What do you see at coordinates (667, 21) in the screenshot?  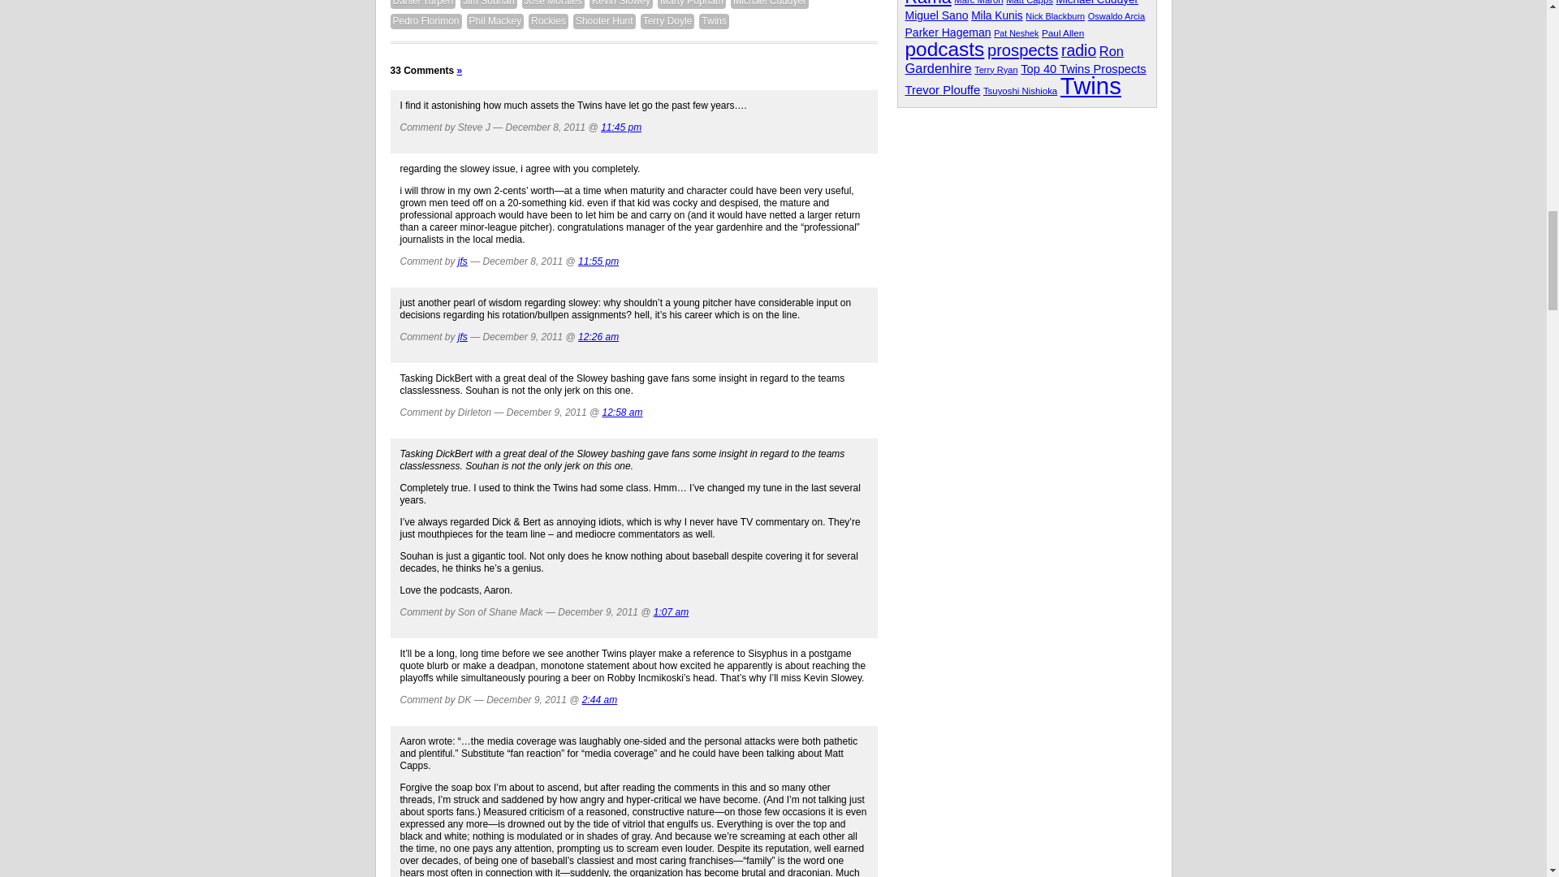 I see `Terry Doyle` at bounding box center [667, 21].